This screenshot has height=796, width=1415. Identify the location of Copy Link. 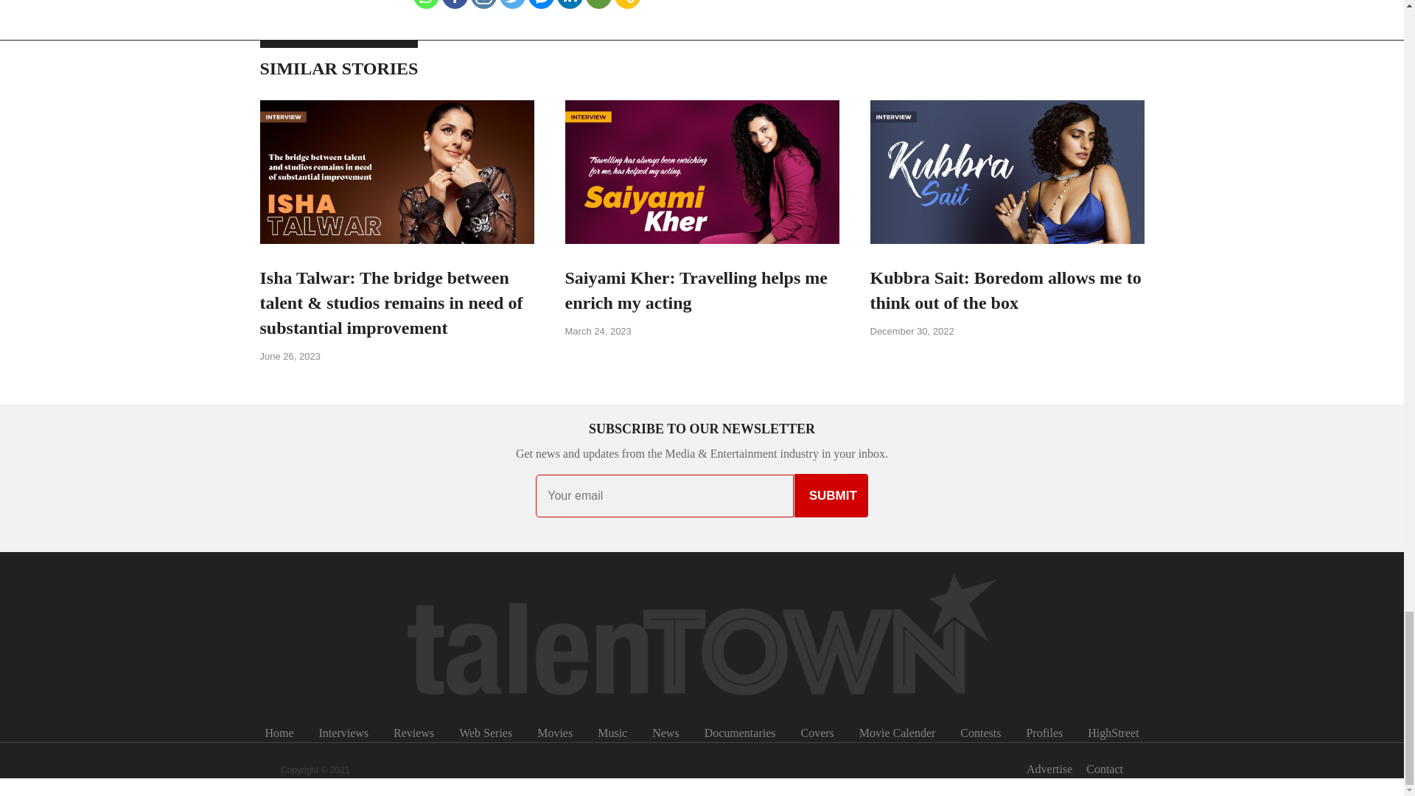
(627, 4).